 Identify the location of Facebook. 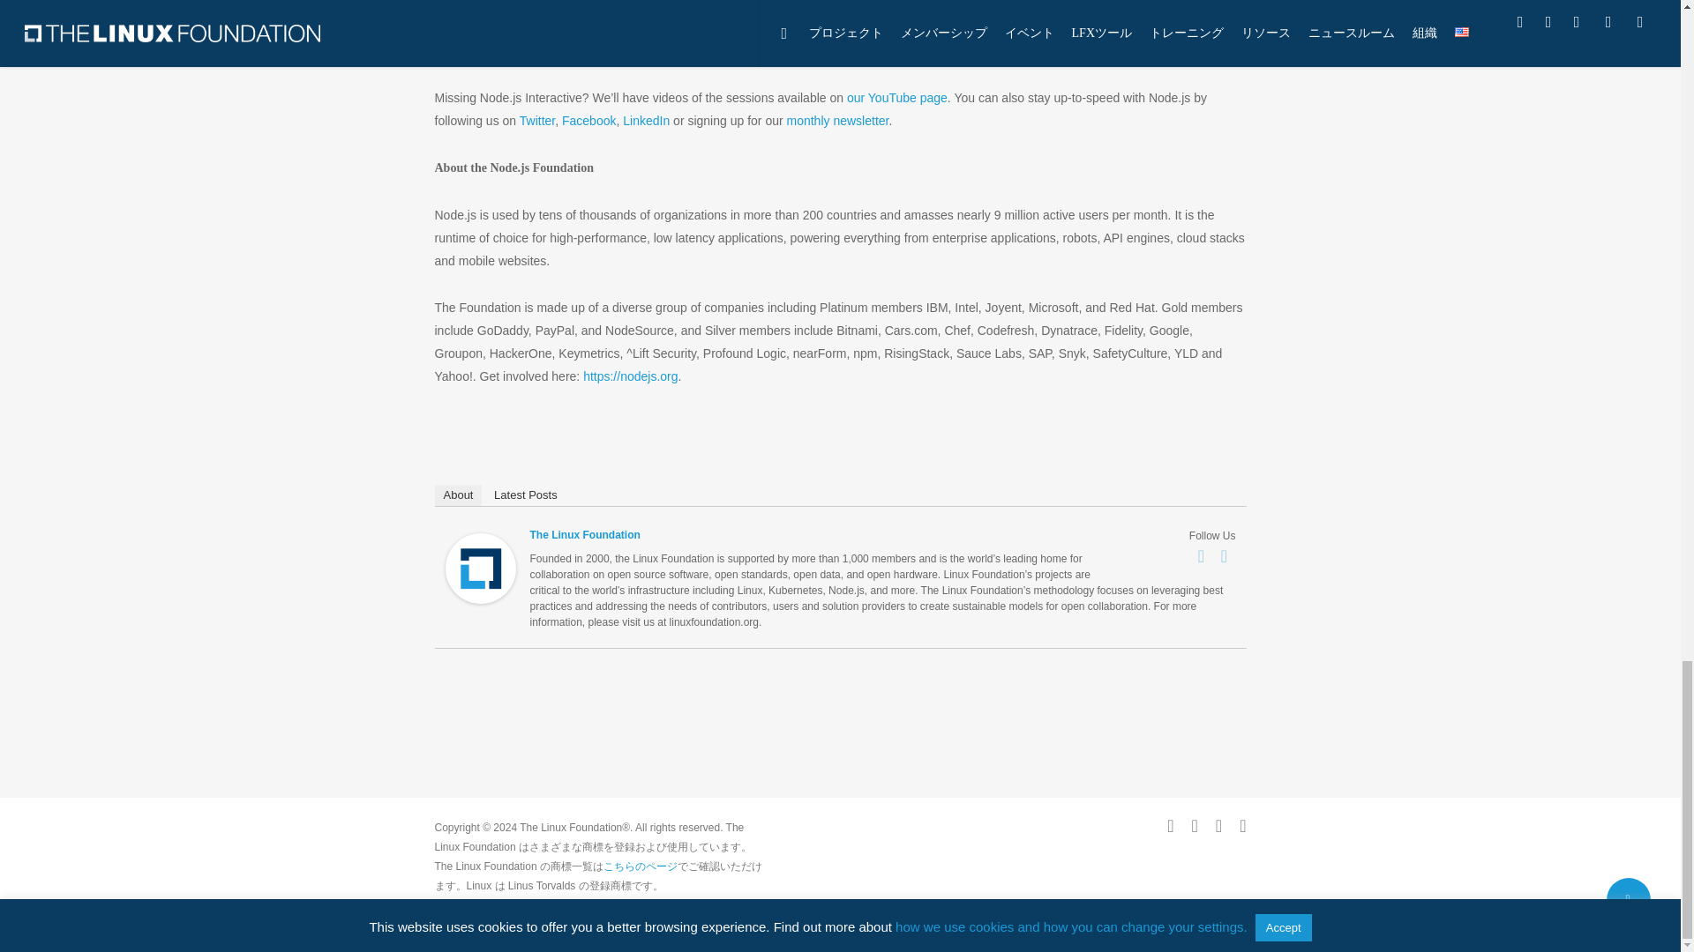
(1202, 555).